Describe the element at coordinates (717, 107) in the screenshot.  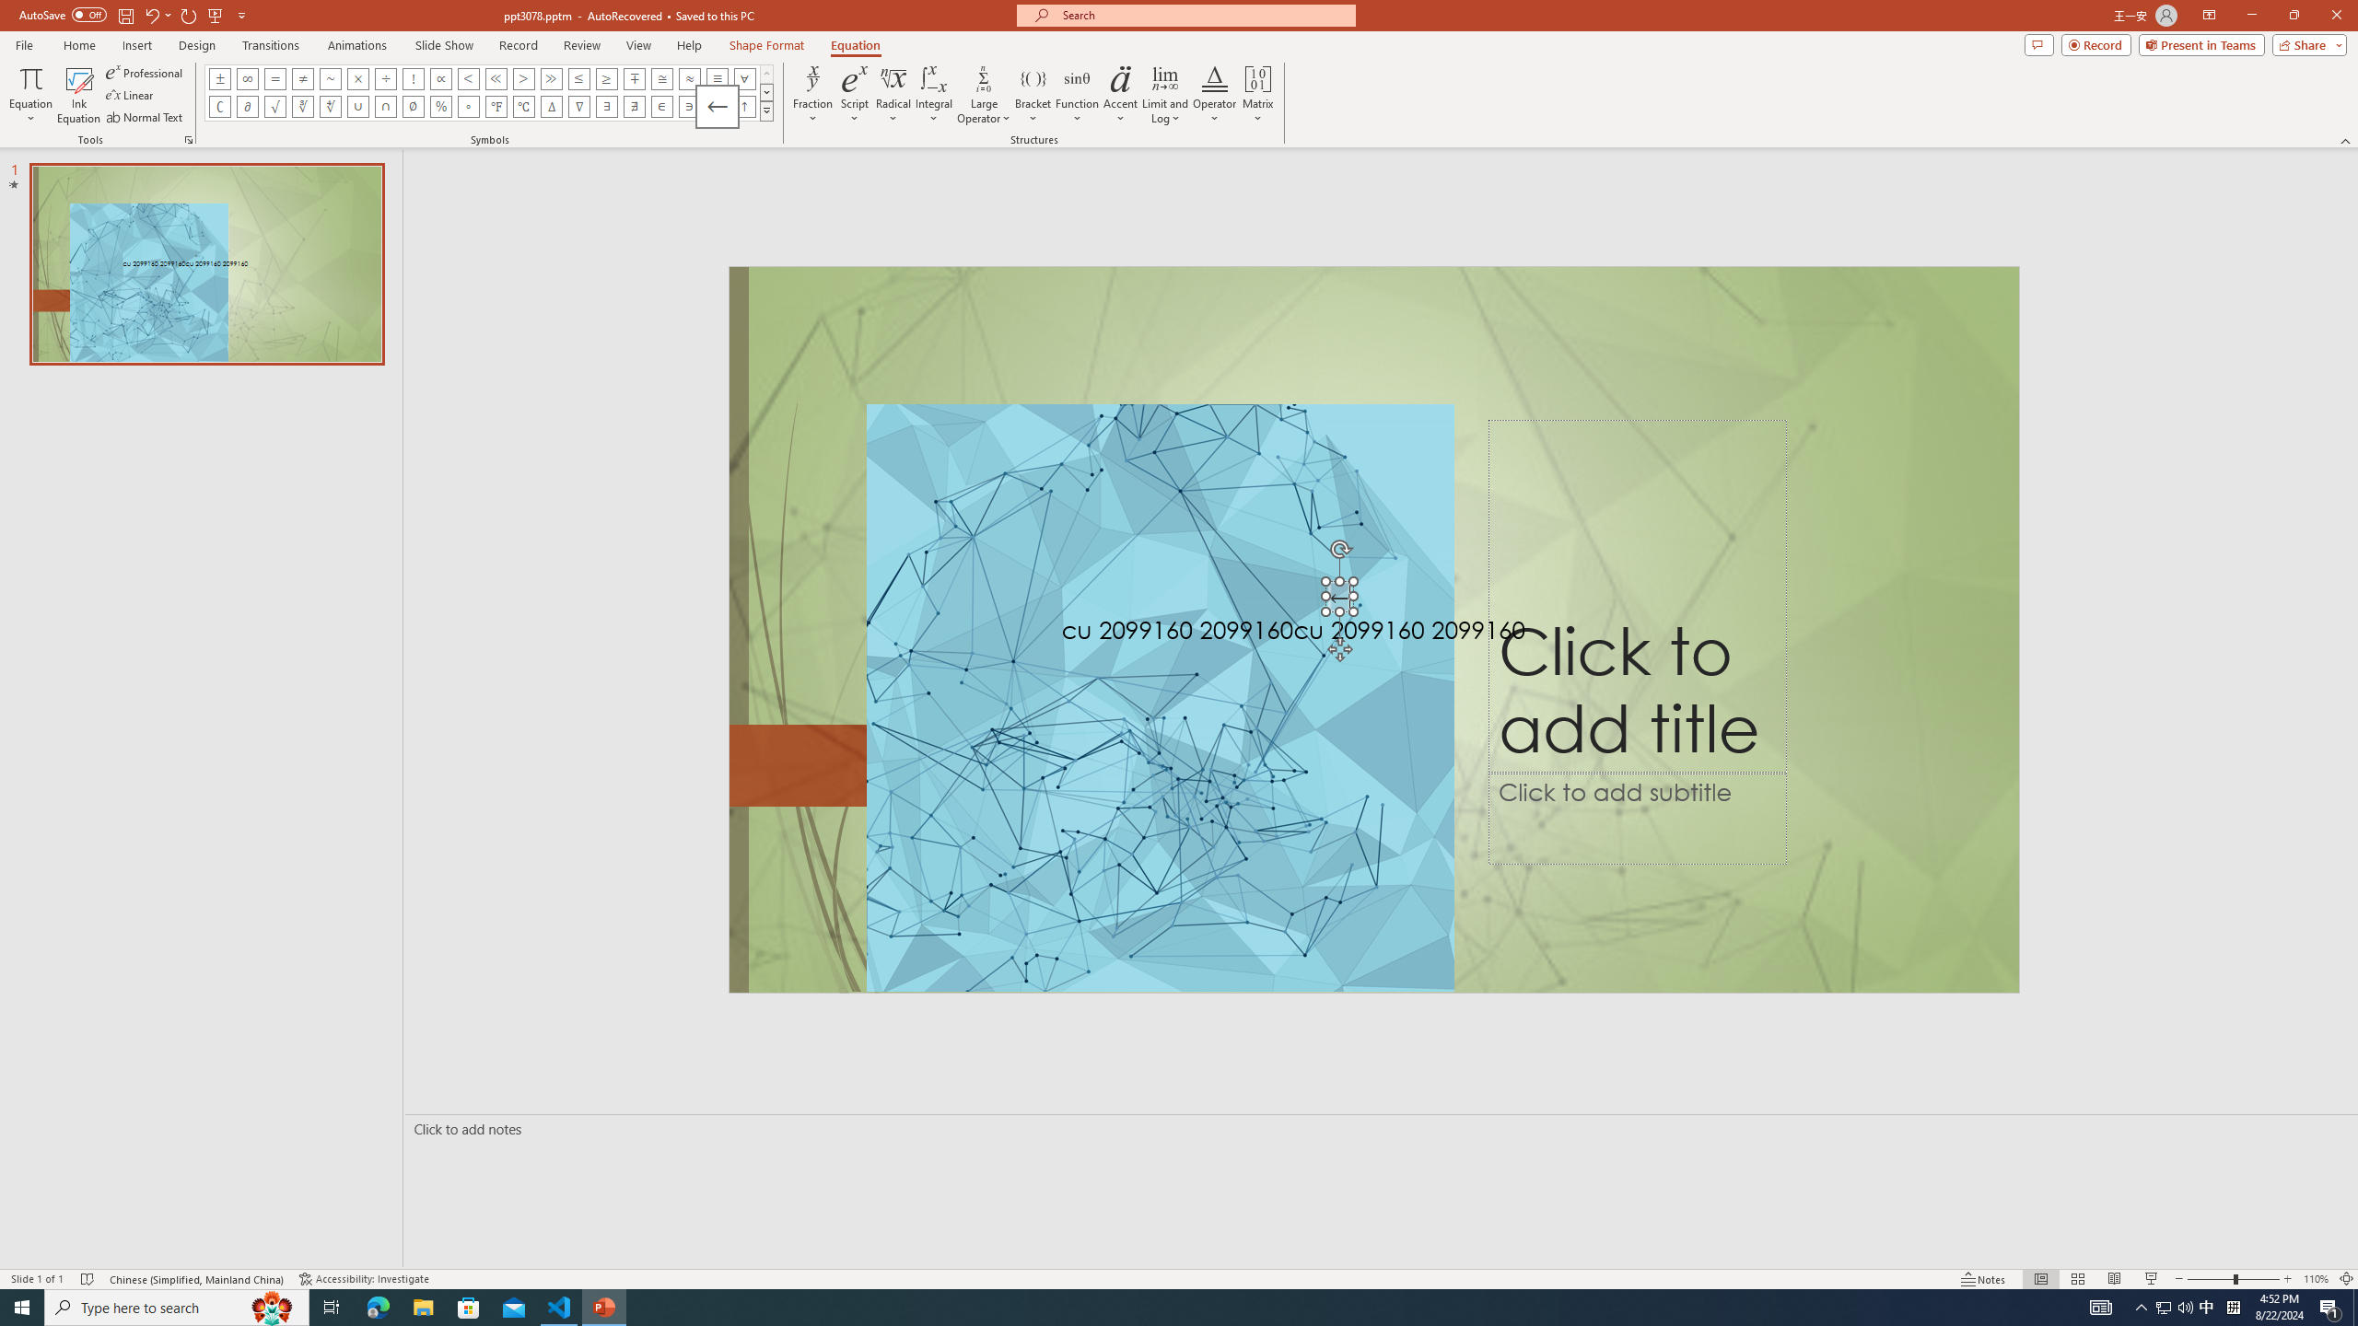
I see `Equation Symbol Left Arrow` at that location.